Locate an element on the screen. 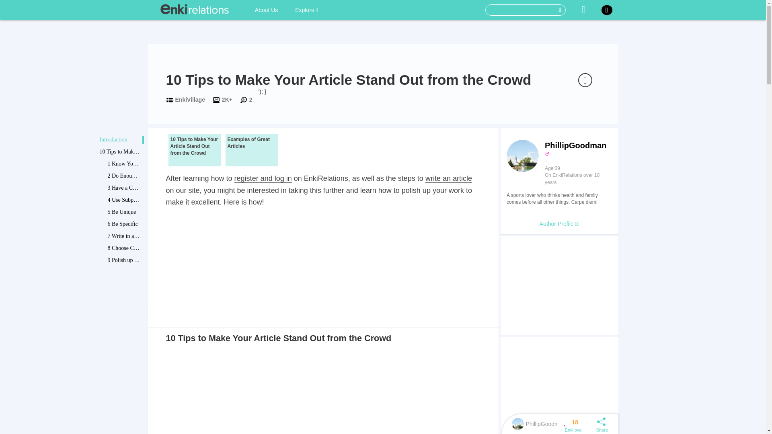 This screenshot has height=434, width=772. Point 1 is located at coordinates (124, 297).